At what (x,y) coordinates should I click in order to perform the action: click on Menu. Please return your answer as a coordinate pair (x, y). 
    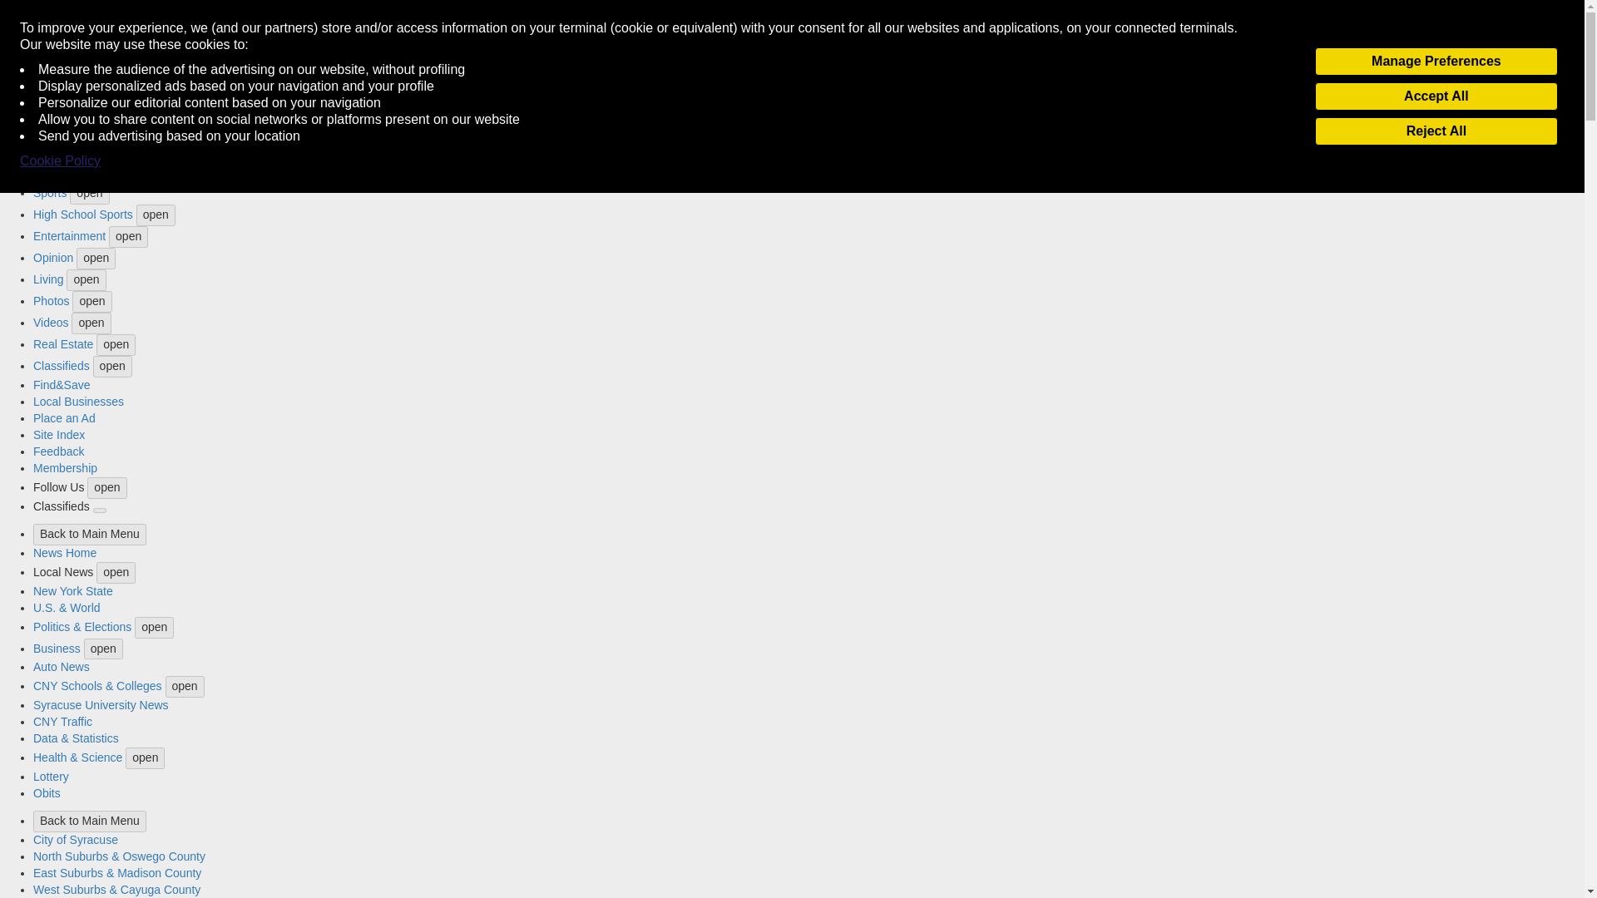
    Looking at the image, I should click on (22, 27).